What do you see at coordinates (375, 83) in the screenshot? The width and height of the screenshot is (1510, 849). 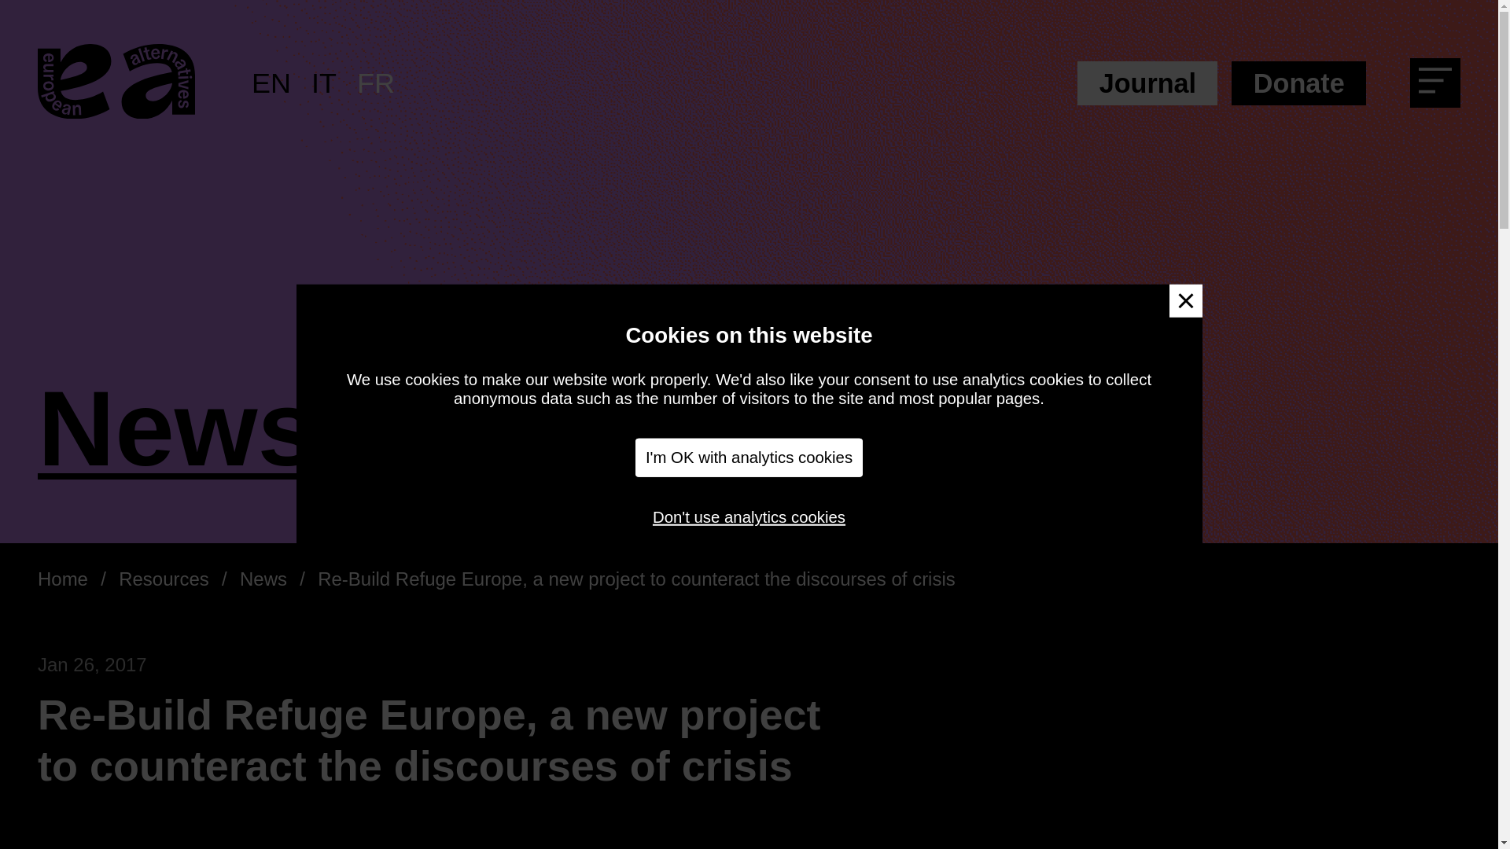 I see `FR` at bounding box center [375, 83].